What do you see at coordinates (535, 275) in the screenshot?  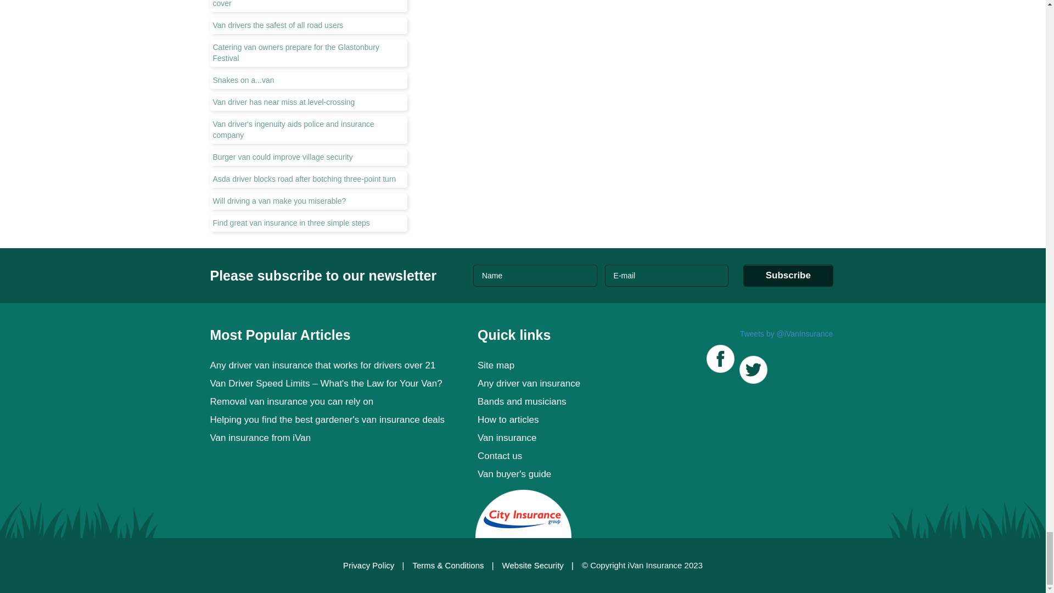 I see `Name` at bounding box center [535, 275].